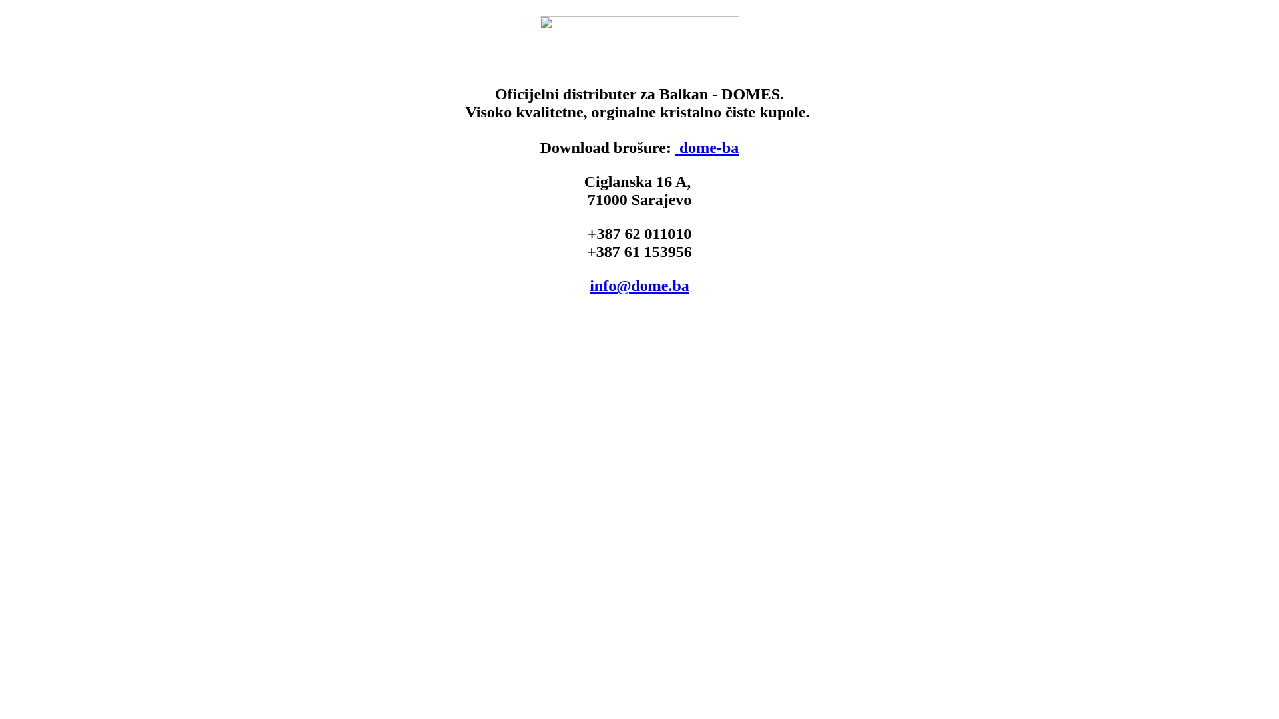  Describe the element at coordinates (639, 286) in the screenshot. I see `info@dome.ba` at that location.